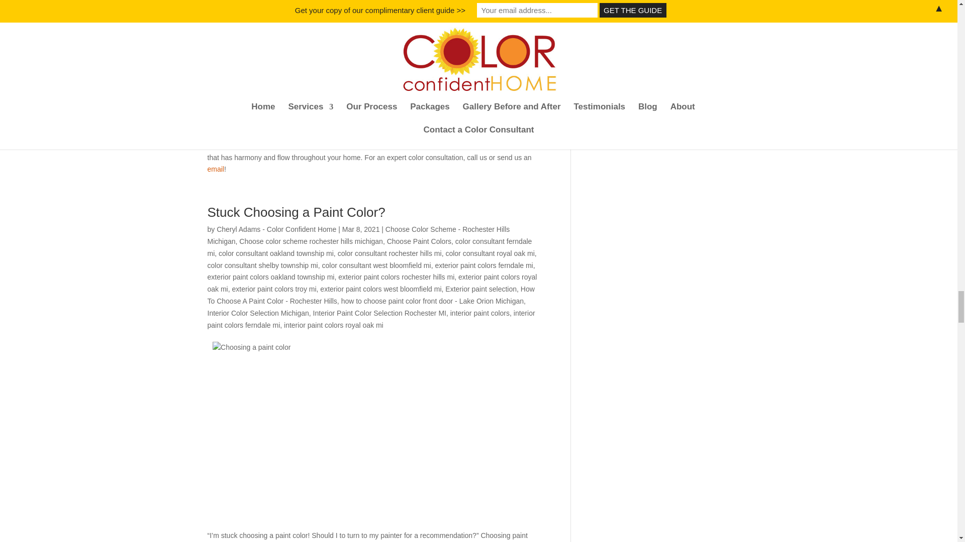  What do you see at coordinates (276, 229) in the screenshot?
I see `Posts by Cheryl Adams - Color Confident Home` at bounding box center [276, 229].